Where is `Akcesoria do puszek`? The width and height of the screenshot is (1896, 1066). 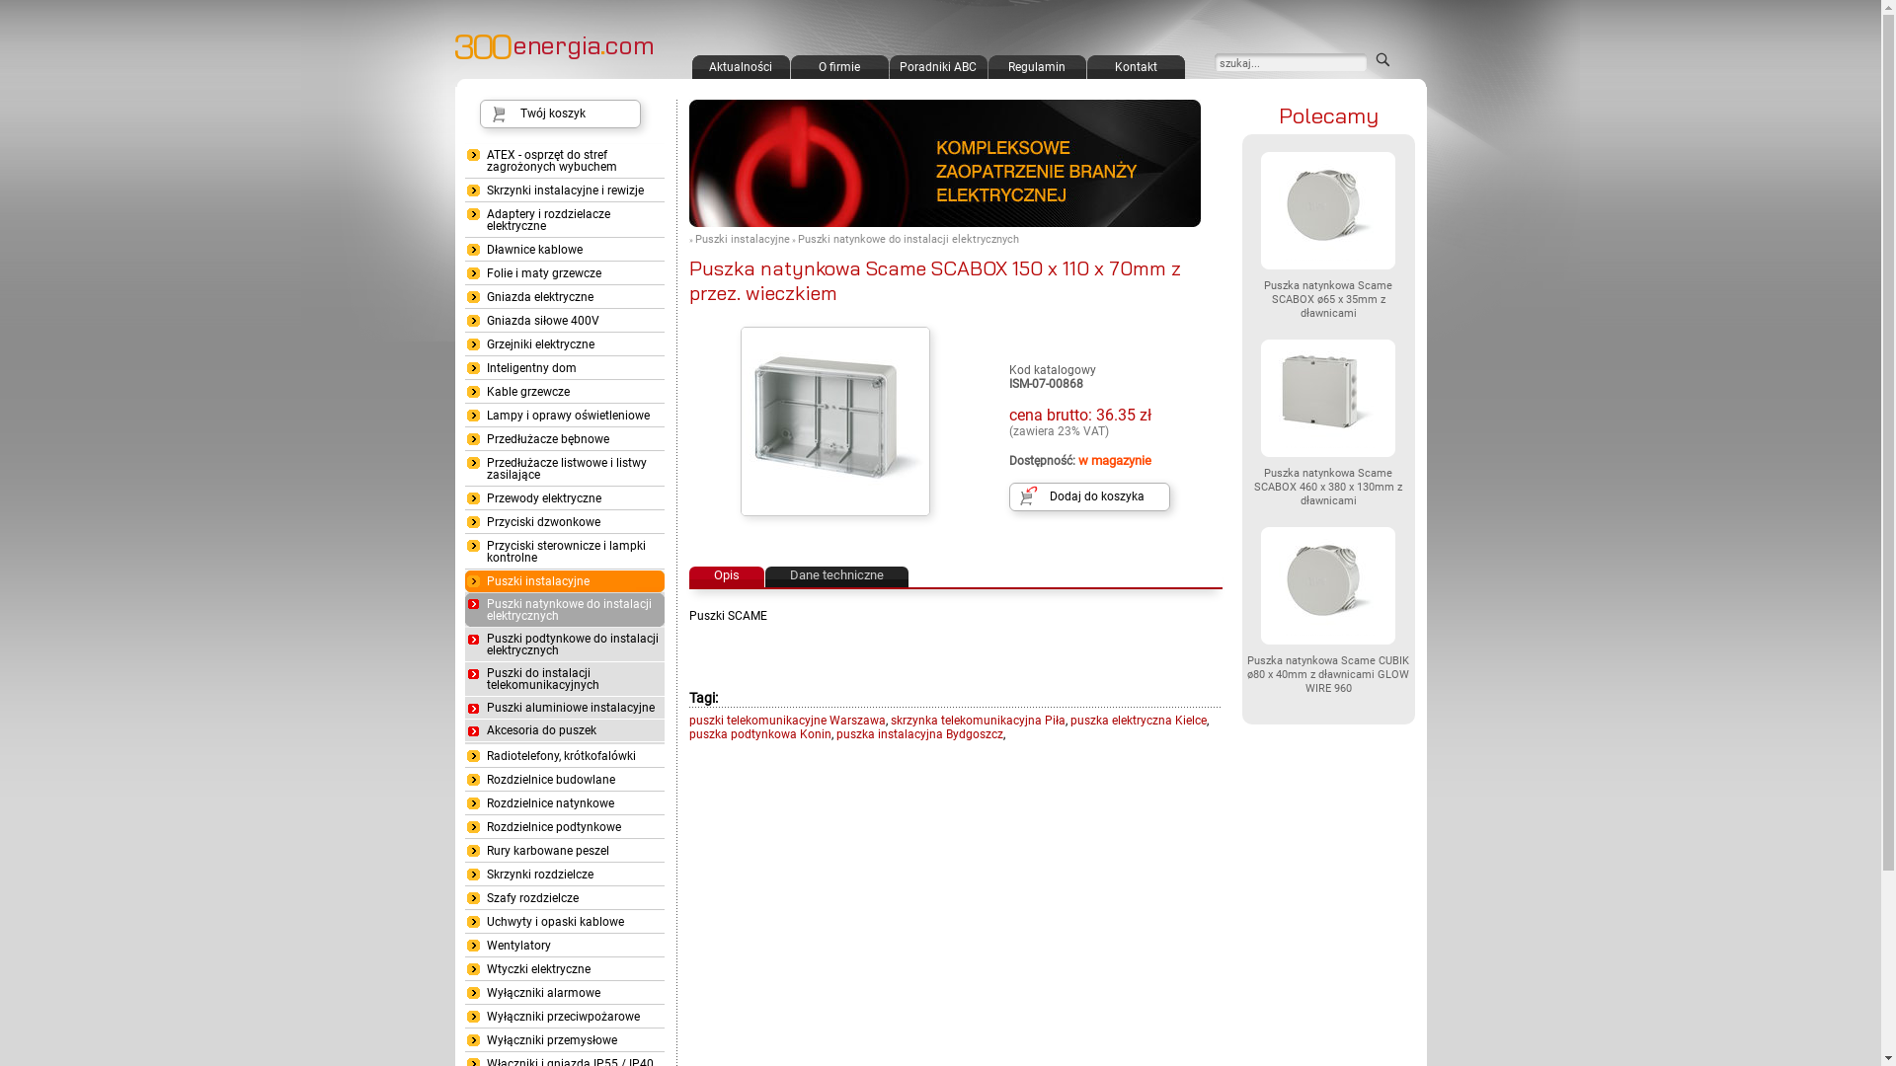
Akcesoria do puszek is located at coordinates (564, 730).